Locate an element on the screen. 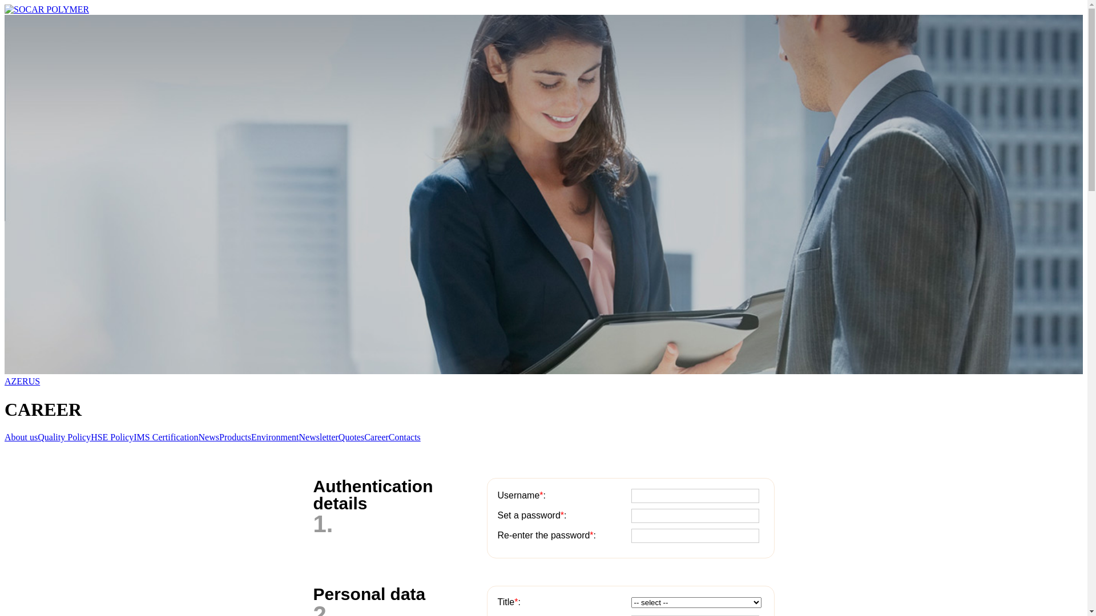 This screenshot has width=1096, height=616. Newsletter is located at coordinates (319, 437).